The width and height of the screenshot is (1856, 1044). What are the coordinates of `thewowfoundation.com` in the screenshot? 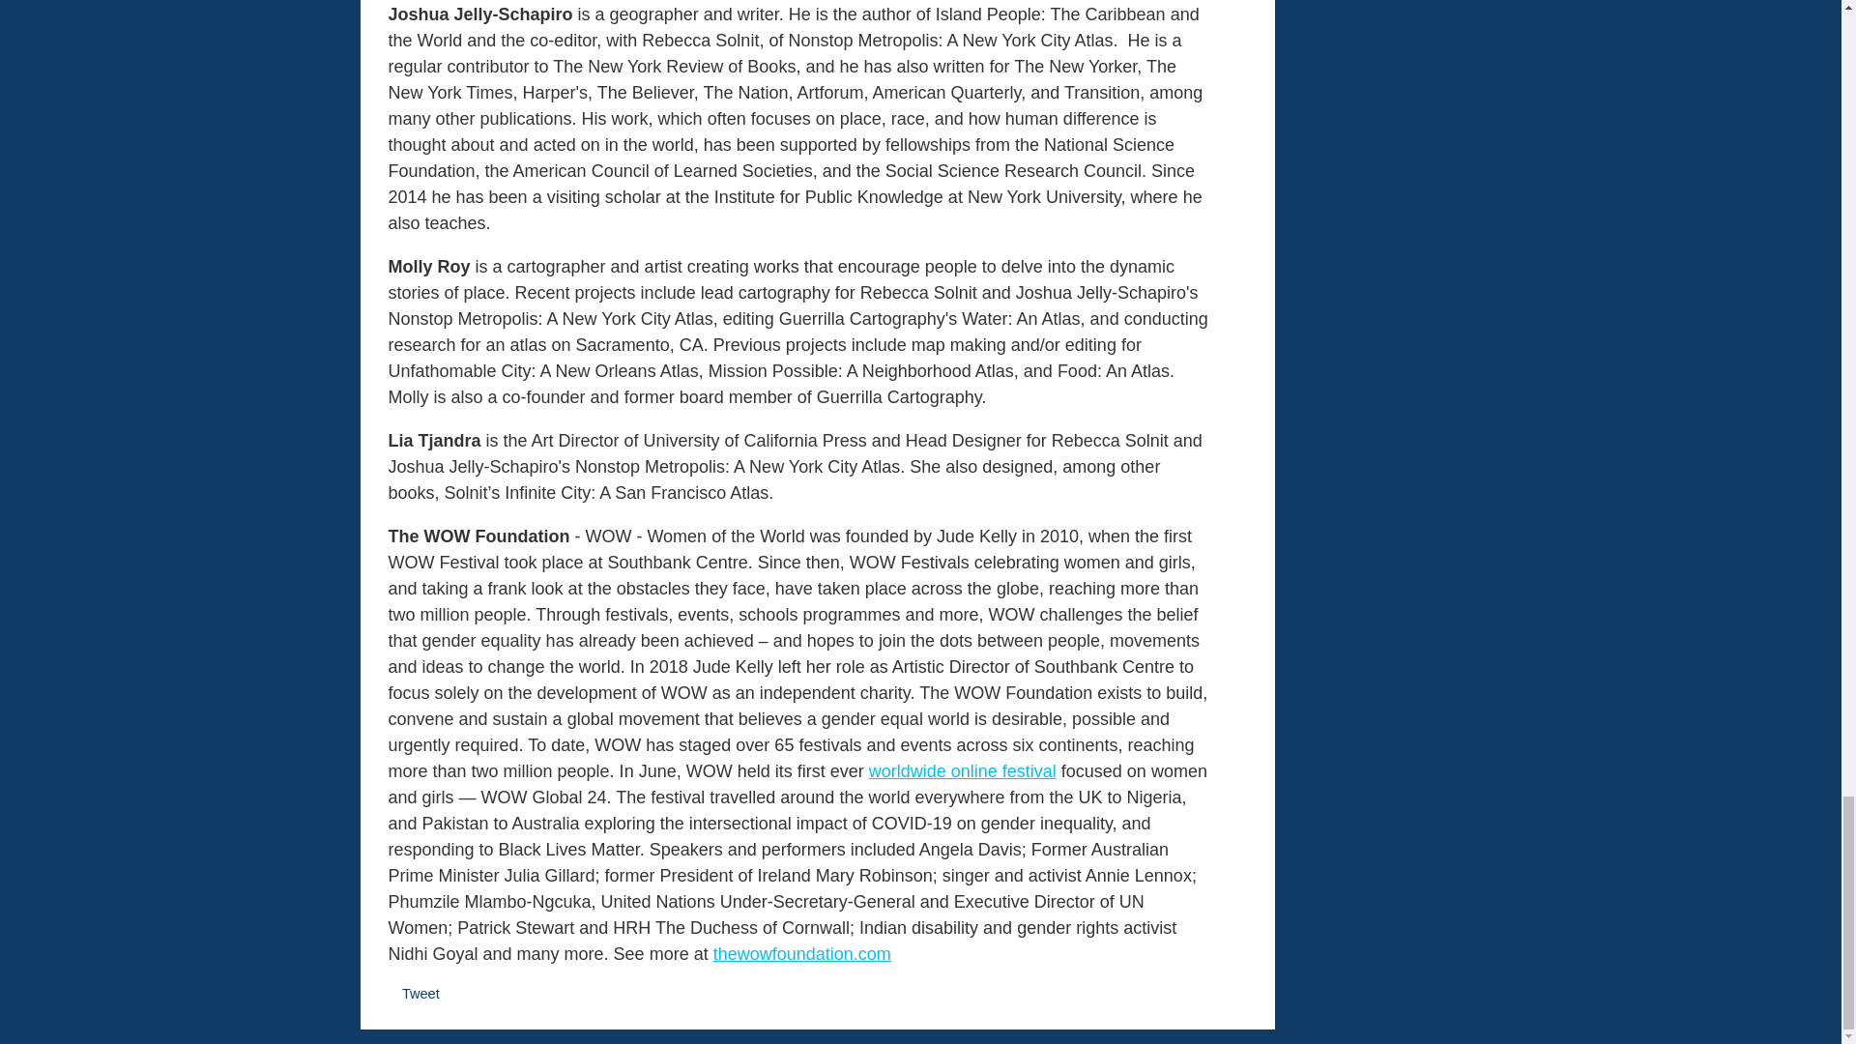 It's located at (801, 953).